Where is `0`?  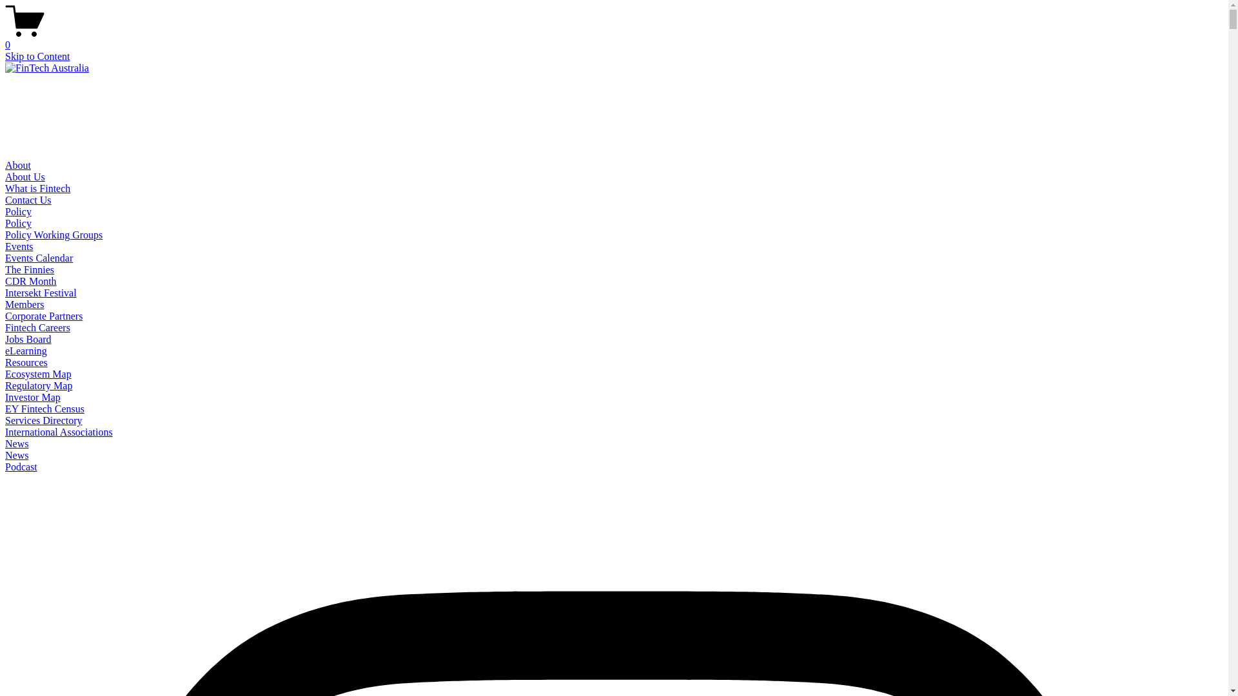
0 is located at coordinates (614, 39).